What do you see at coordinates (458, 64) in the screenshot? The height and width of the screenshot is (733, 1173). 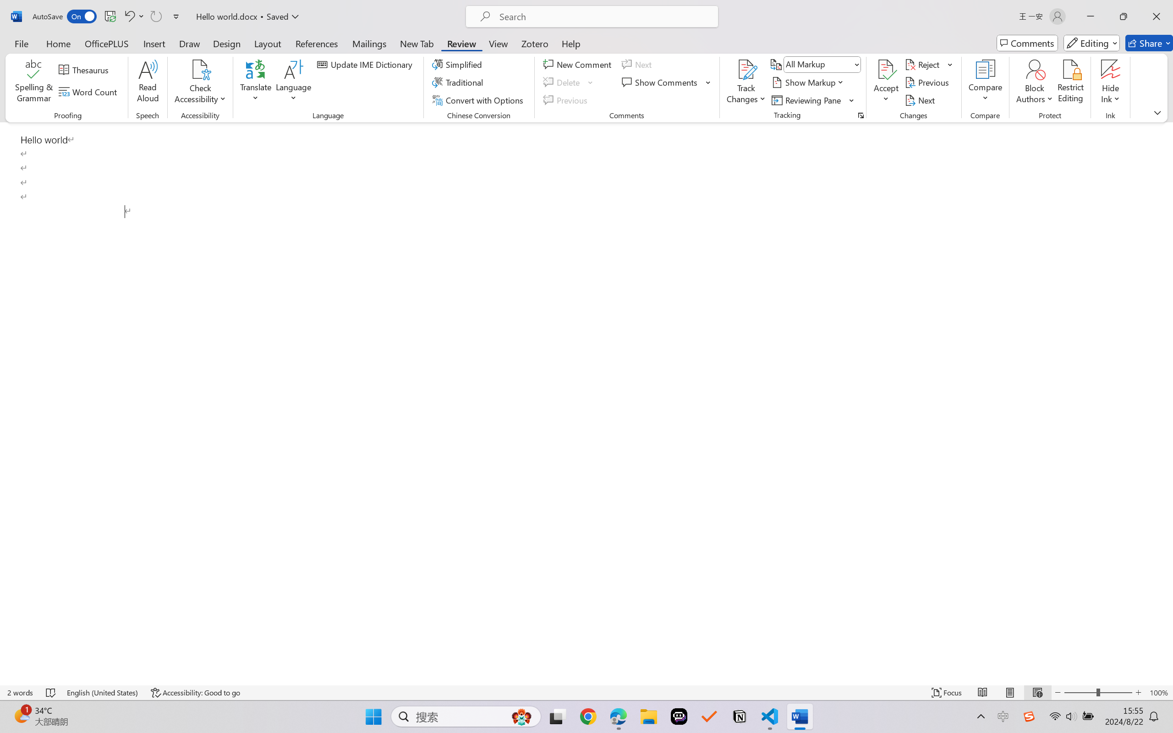 I see `Simplified` at bounding box center [458, 64].